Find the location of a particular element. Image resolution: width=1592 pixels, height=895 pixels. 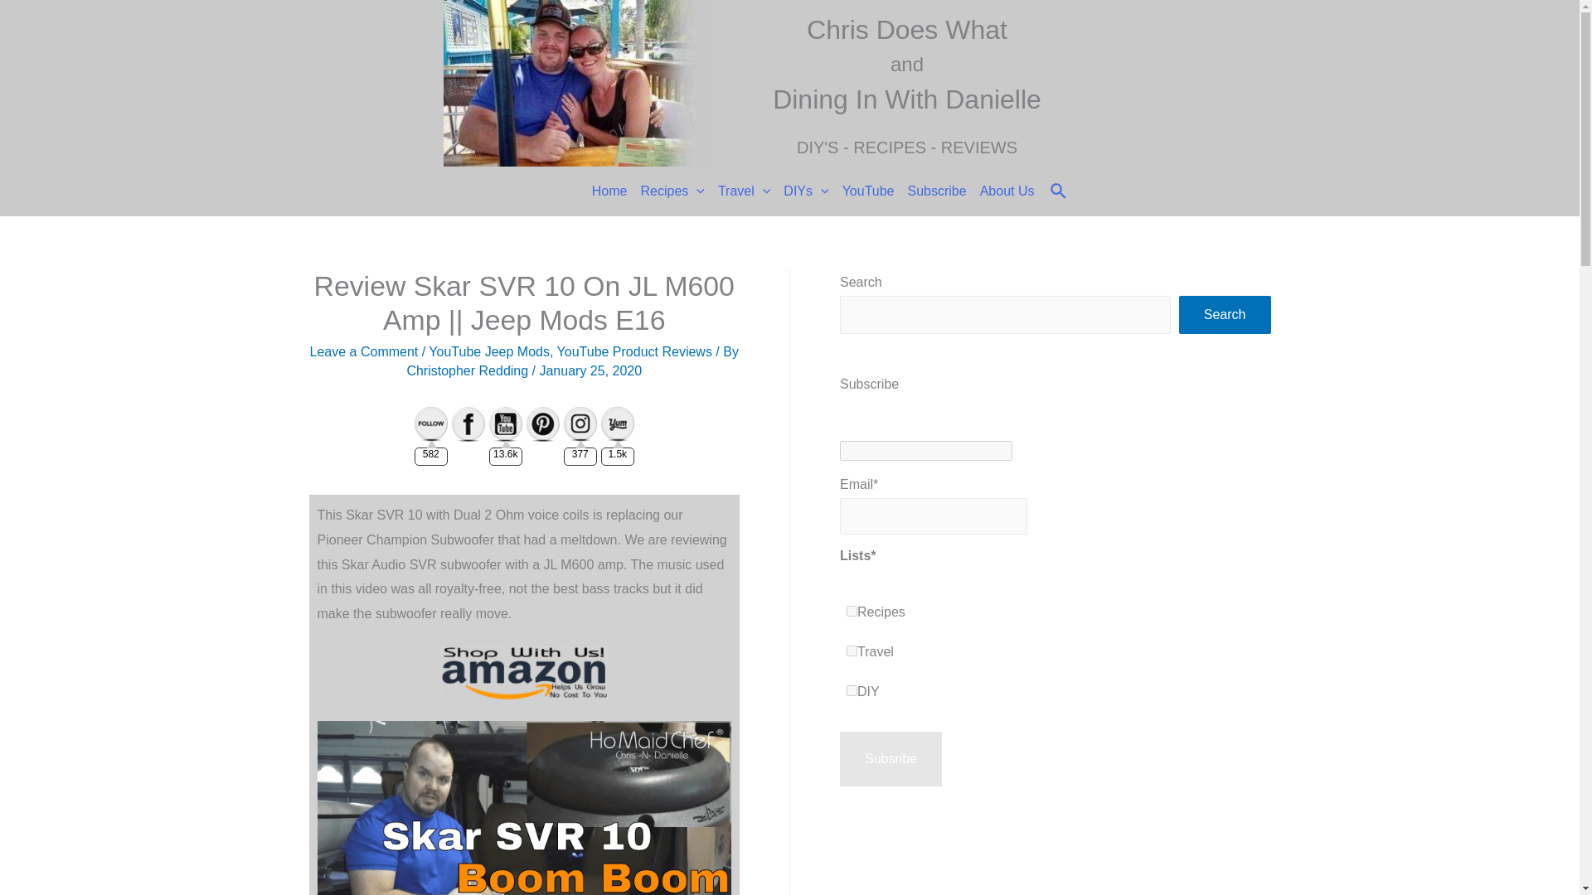

View all posts by Christopher Redding is located at coordinates (467, 370).